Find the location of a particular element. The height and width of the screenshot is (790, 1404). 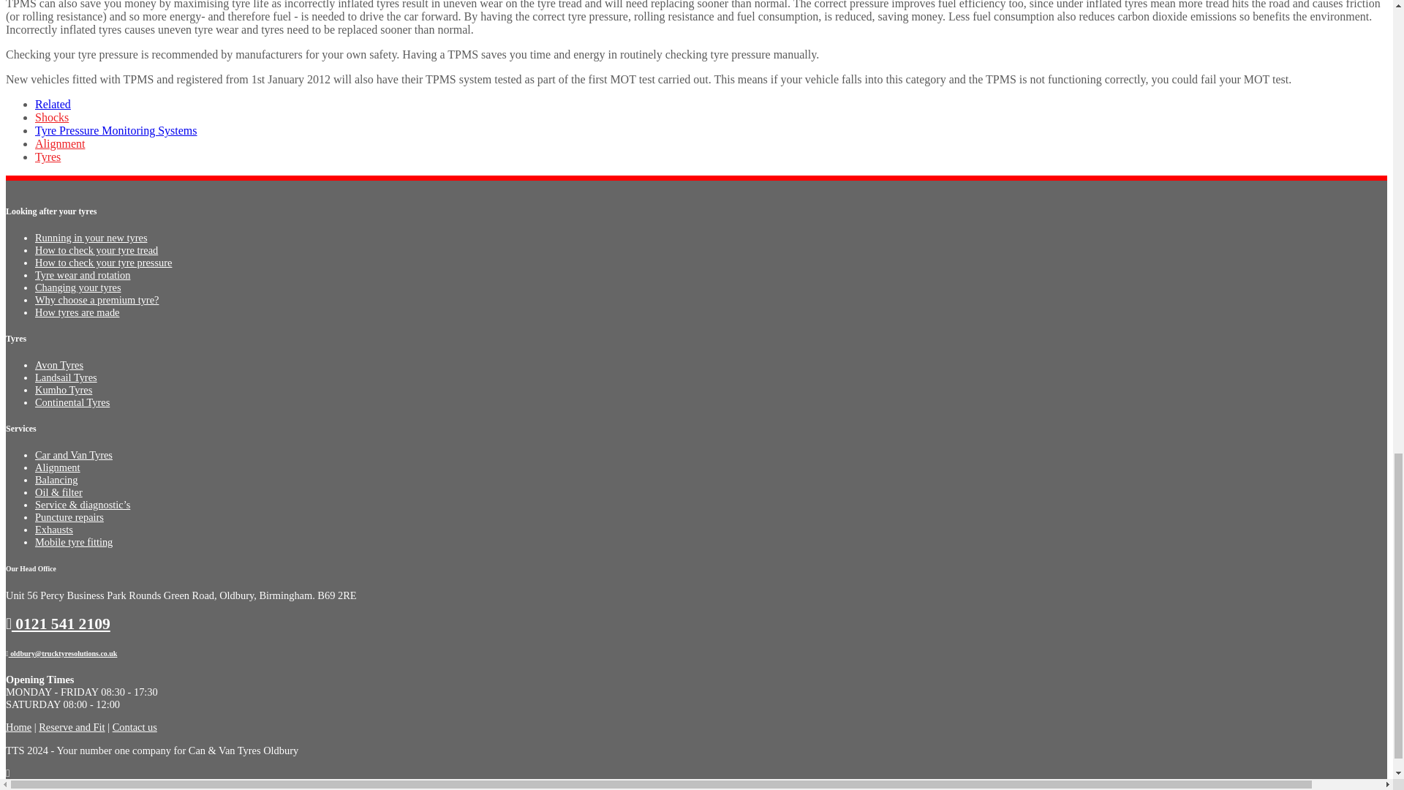

Alignment Oldbury is located at coordinates (57, 467).